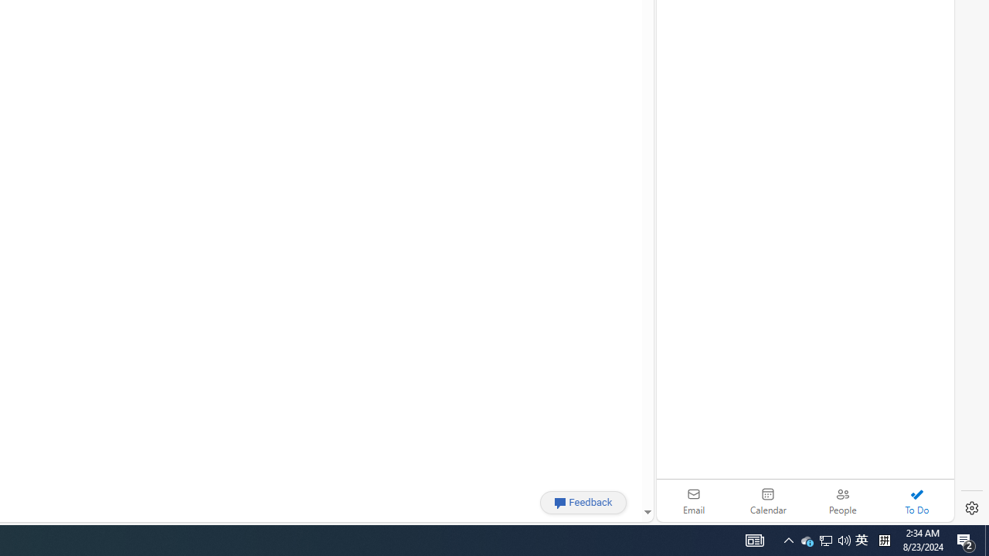 This screenshot has width=989, height=556. Describe the element at coordinates (694, 500) in the screenshot. I see `Email` at that location.